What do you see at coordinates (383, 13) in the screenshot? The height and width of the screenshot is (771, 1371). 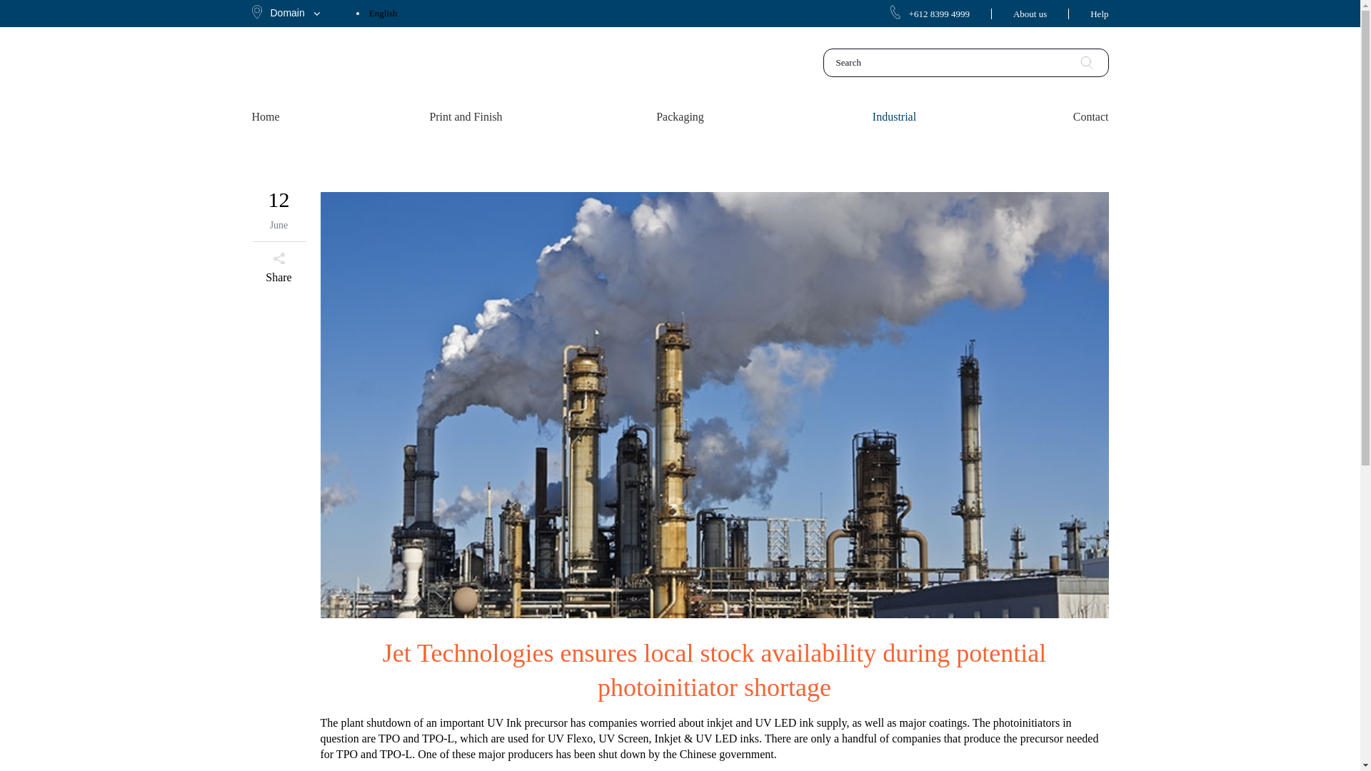 I see `English` at bounding box center [383, 13].